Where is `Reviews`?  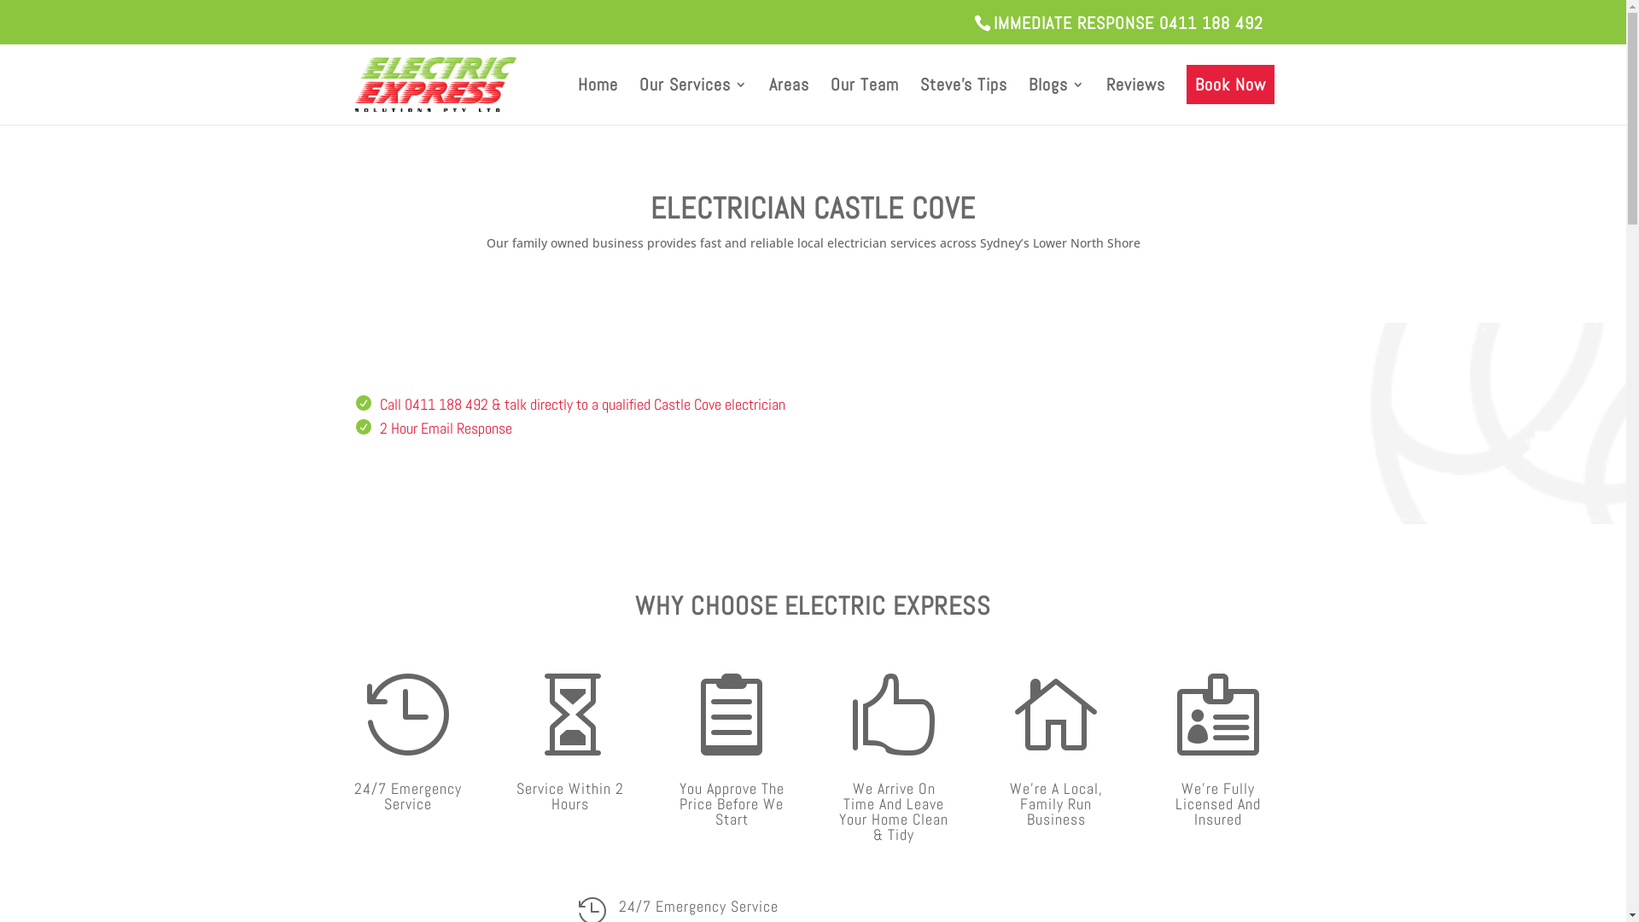 Reviews is located at coordinates (1135, 102).